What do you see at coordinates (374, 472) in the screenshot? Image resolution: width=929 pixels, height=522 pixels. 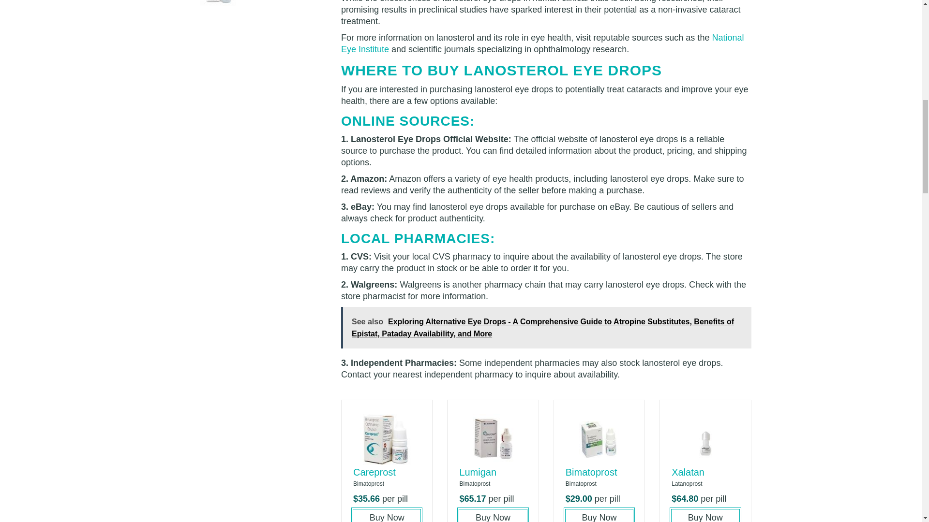 I see `Careprost` at bounding box center [374, 472].